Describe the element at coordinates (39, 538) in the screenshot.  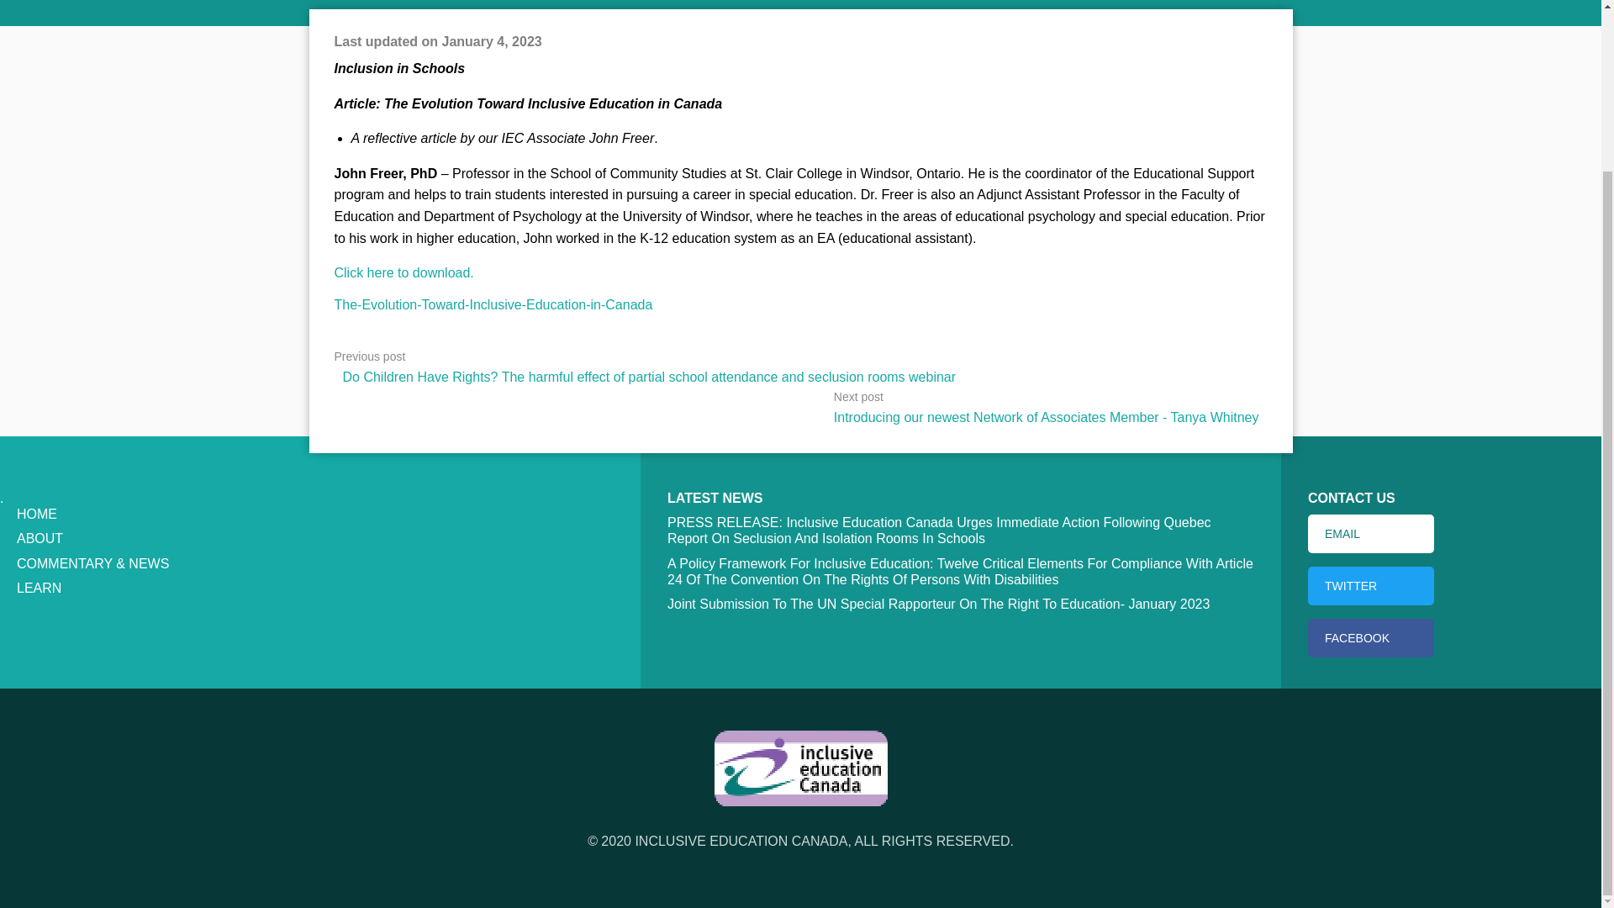
I see `ABOUT` at that location.